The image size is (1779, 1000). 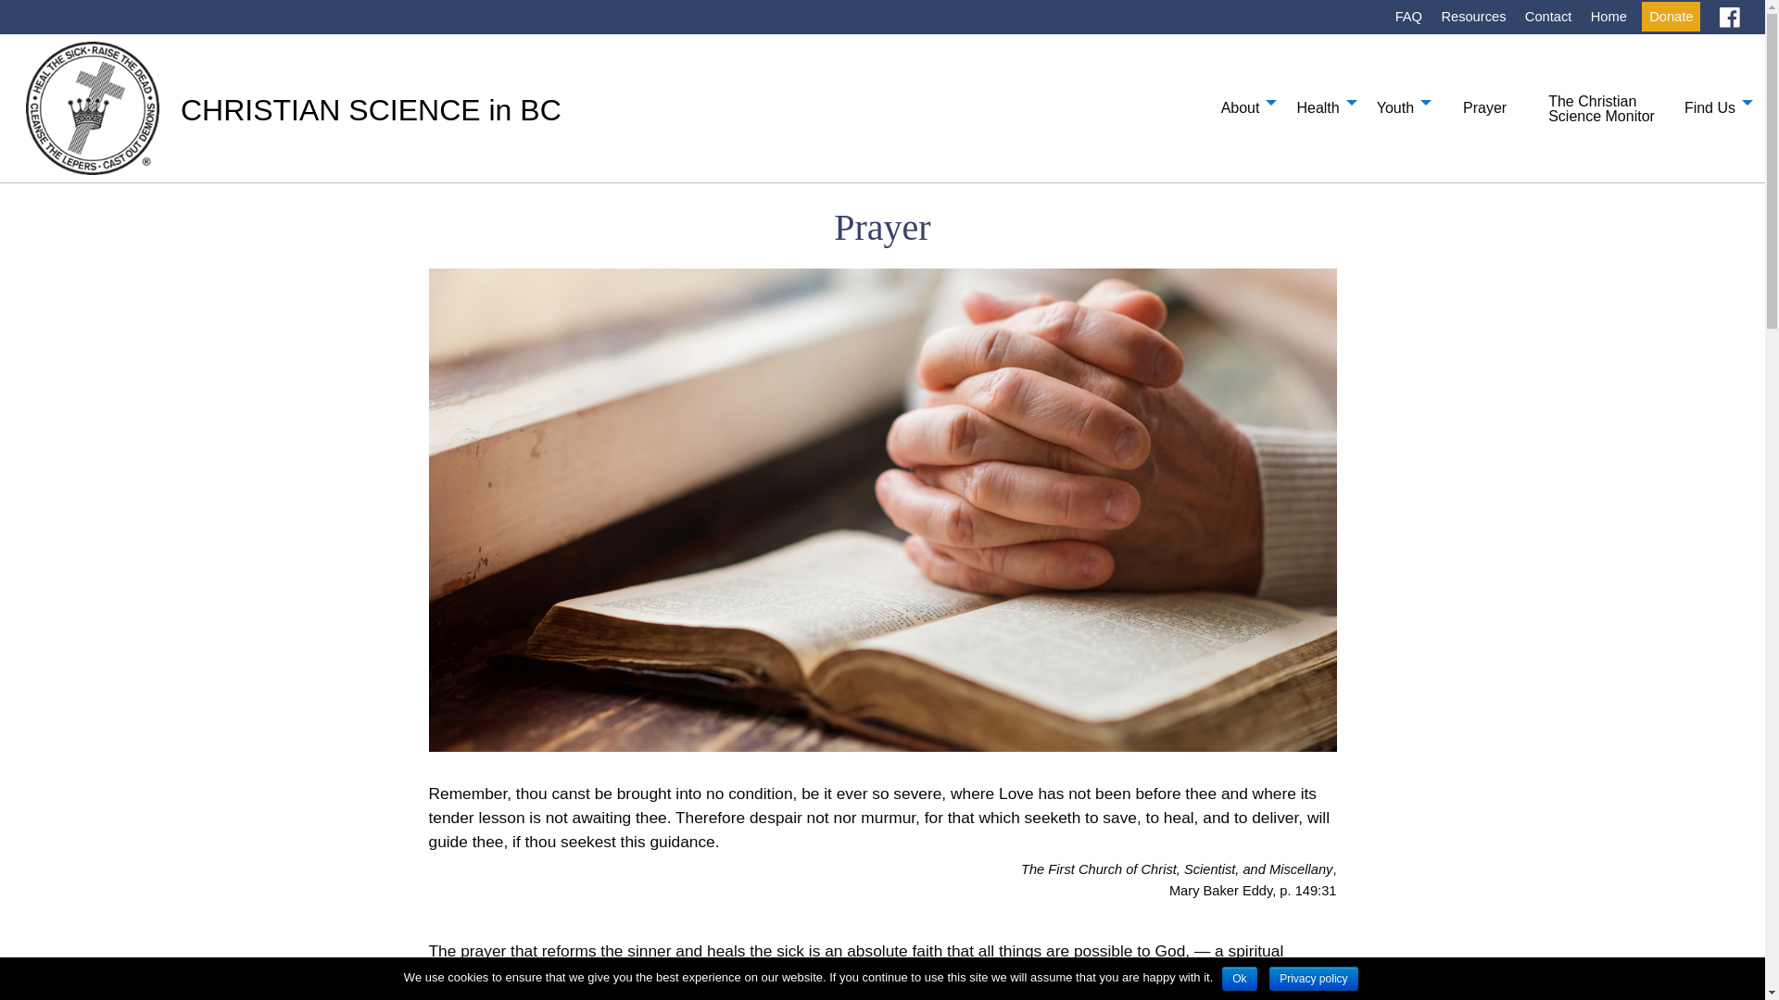 What do you see at coordinates (1314, 979) in the screenshot?
I see `Privacy policy` at bounding box center [1314, 979].